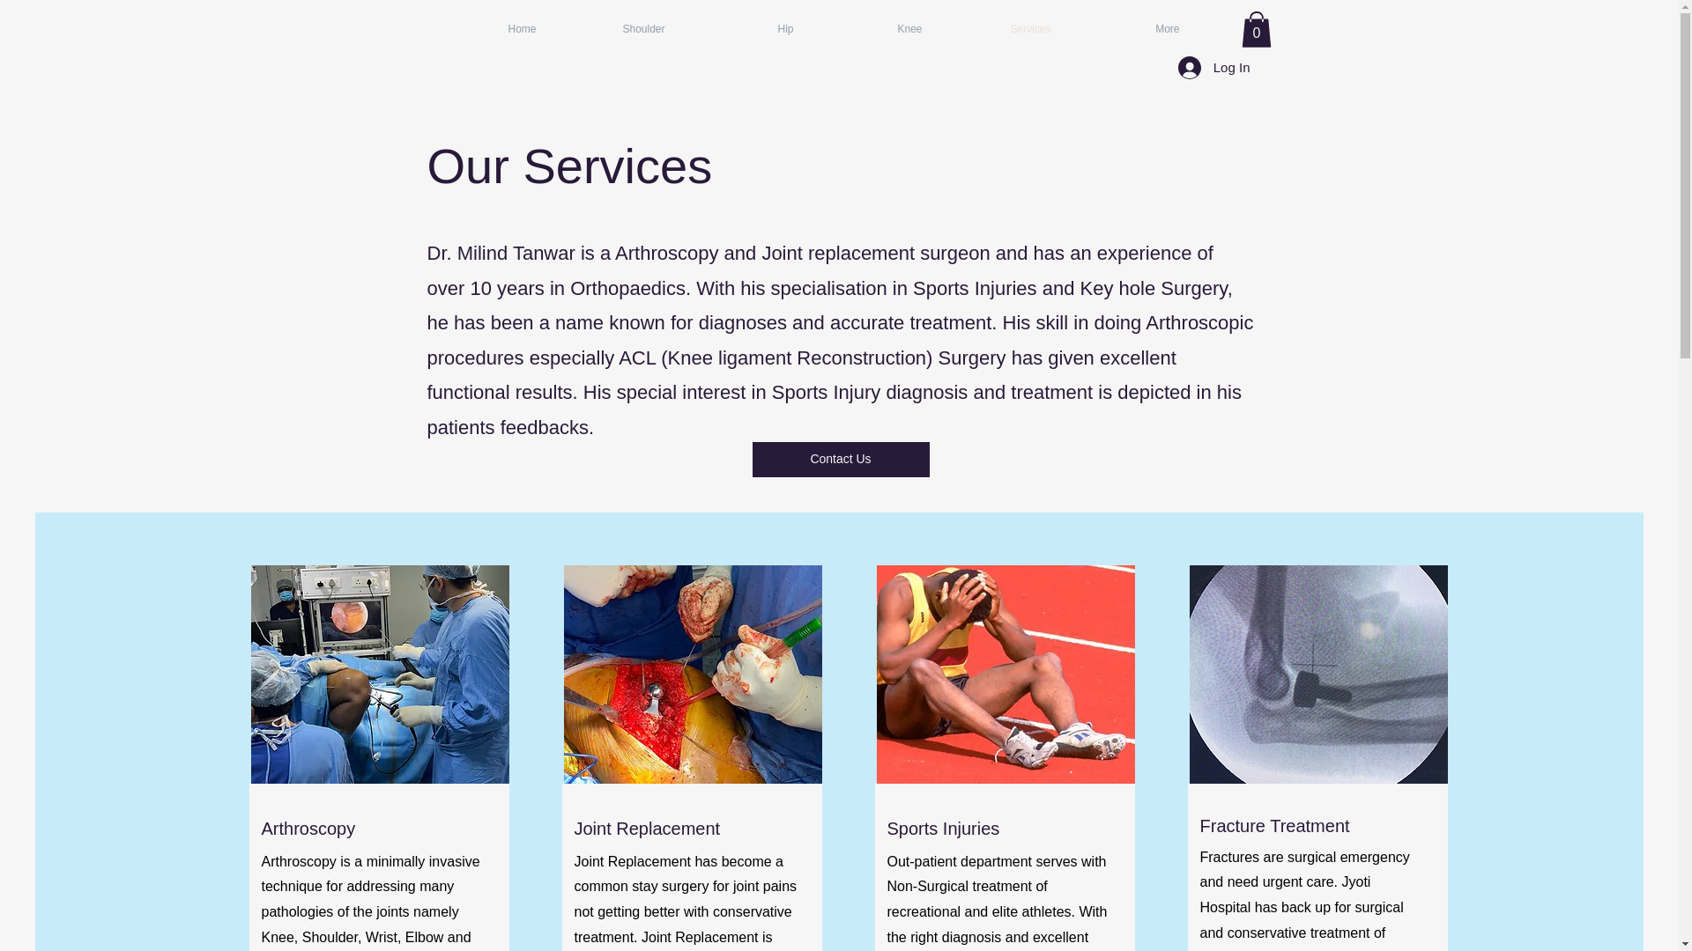 The width and height of the screenshot is (1692, 951). Describe the element at coordinates (486, 28) in the screenshot. I see `Home` at that location.